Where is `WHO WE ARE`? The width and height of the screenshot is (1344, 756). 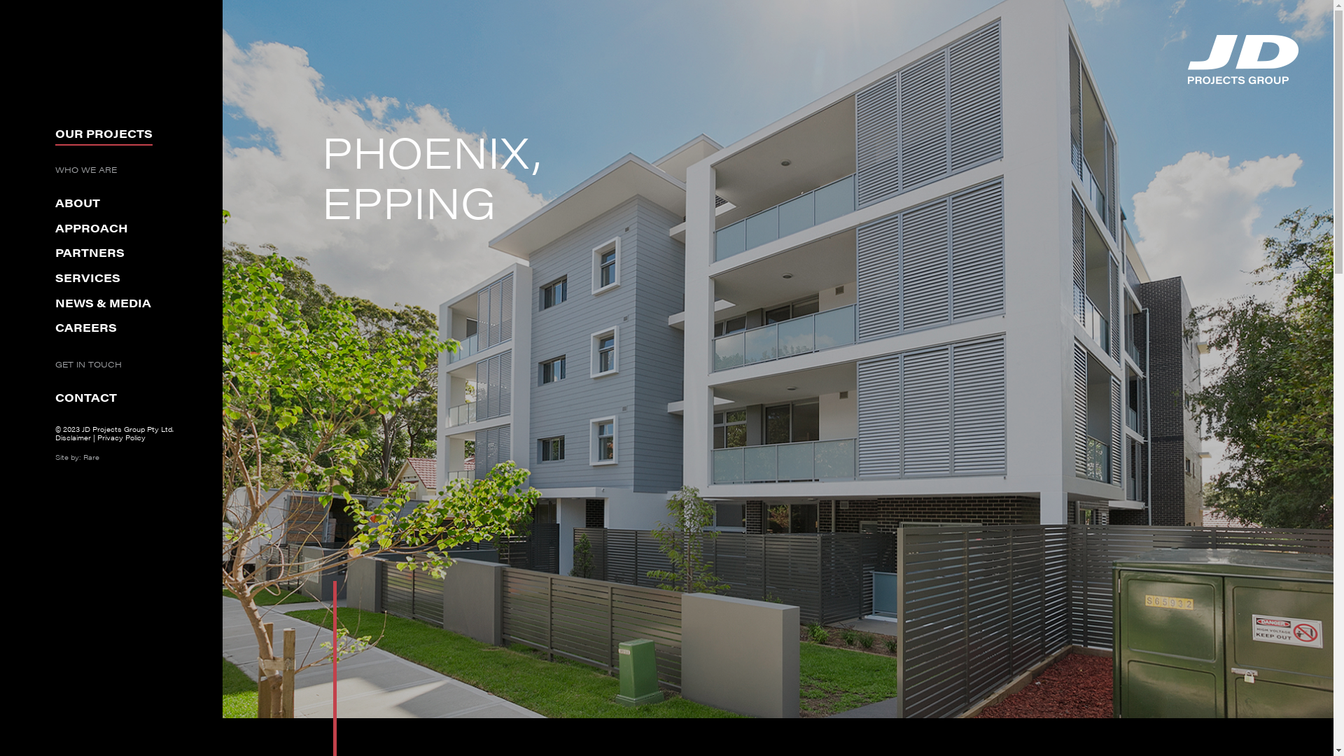 WHO WE ARE is located at coordinates (86, 171).